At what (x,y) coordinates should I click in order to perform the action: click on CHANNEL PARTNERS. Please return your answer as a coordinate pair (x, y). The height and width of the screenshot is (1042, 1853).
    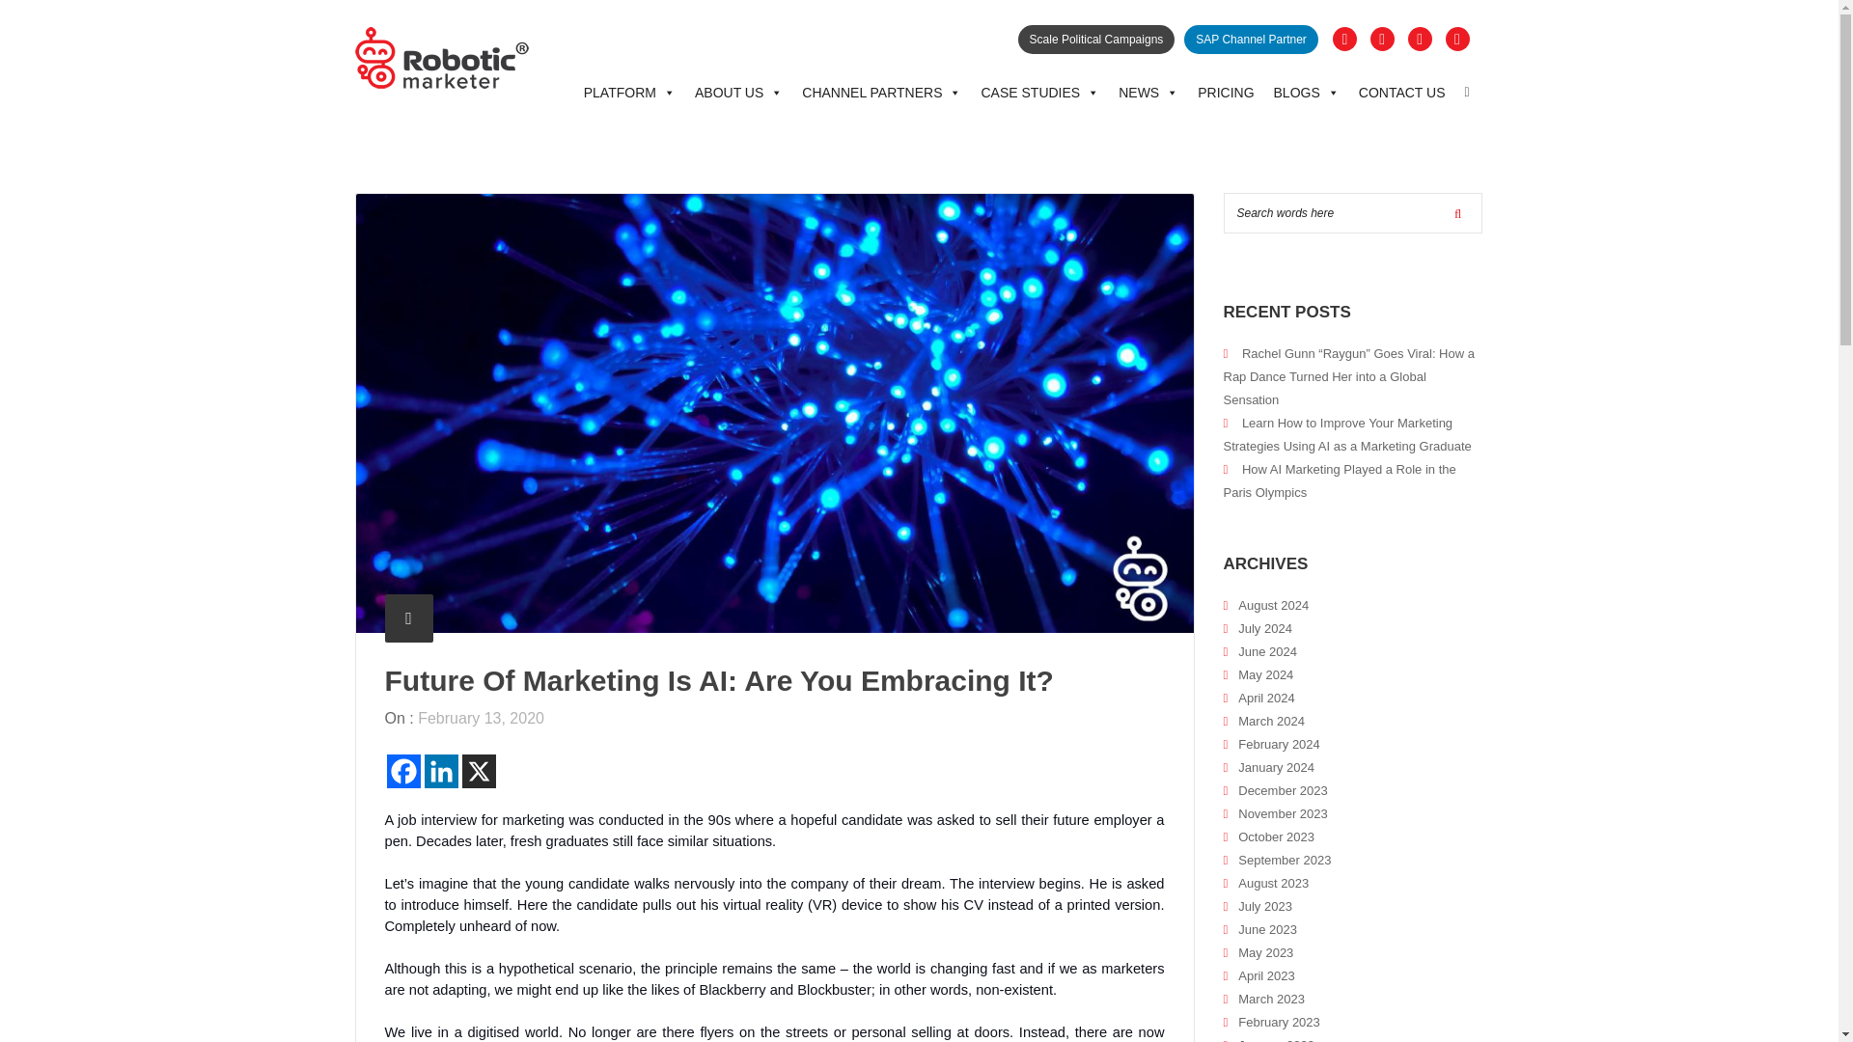
    Looking at the image, I should click on (882, 93).